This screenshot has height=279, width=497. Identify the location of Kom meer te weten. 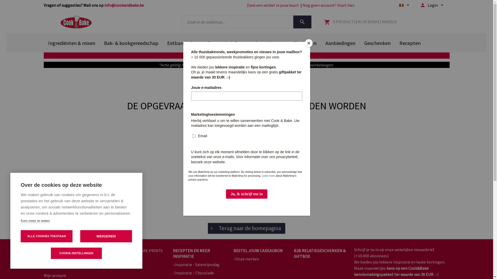
(35, 221).